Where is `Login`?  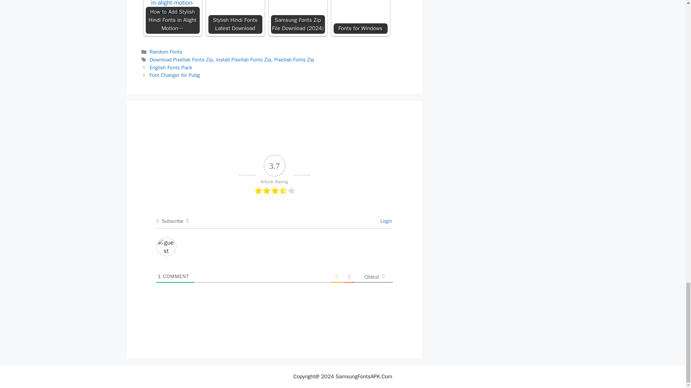
Login is located at coordinates (385, 221).